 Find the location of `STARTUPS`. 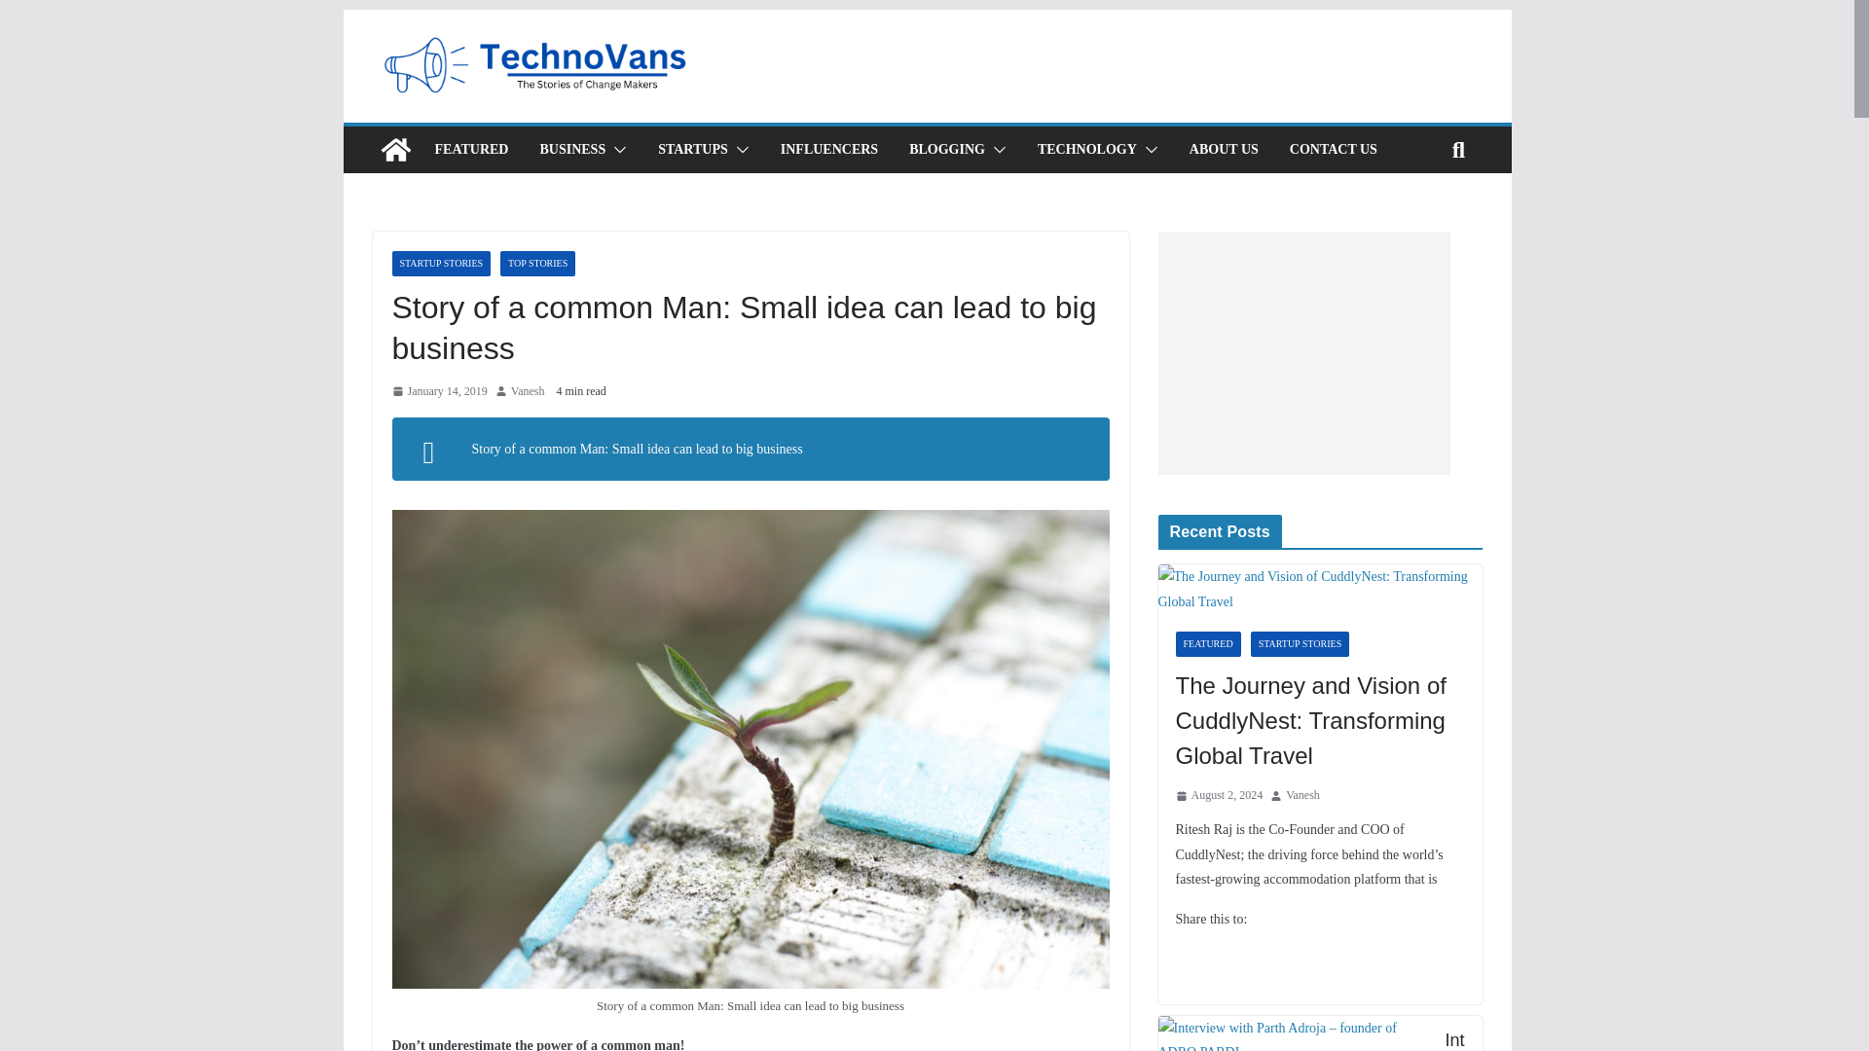

STARTUPS is located at coordinates (693, 150).